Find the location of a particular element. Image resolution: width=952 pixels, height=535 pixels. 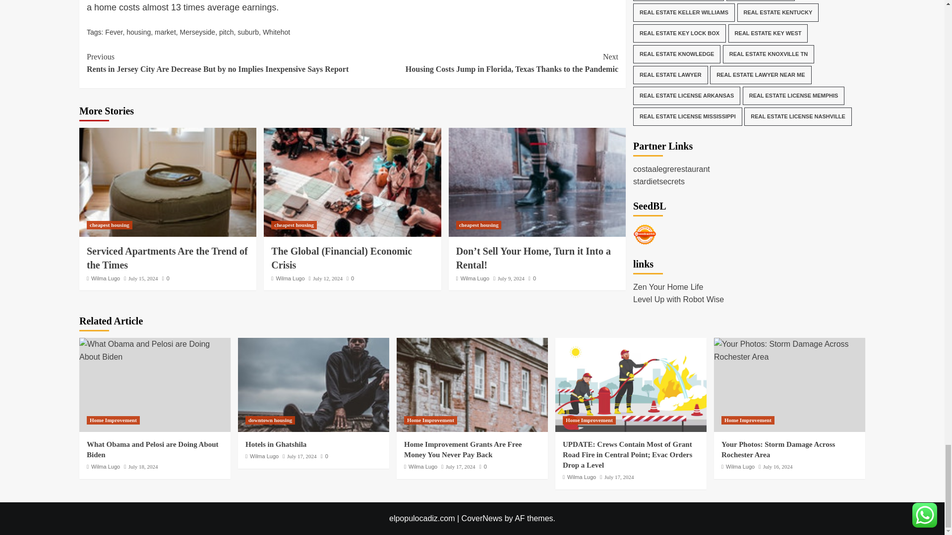

Fever is located at coordinates (114, 32).